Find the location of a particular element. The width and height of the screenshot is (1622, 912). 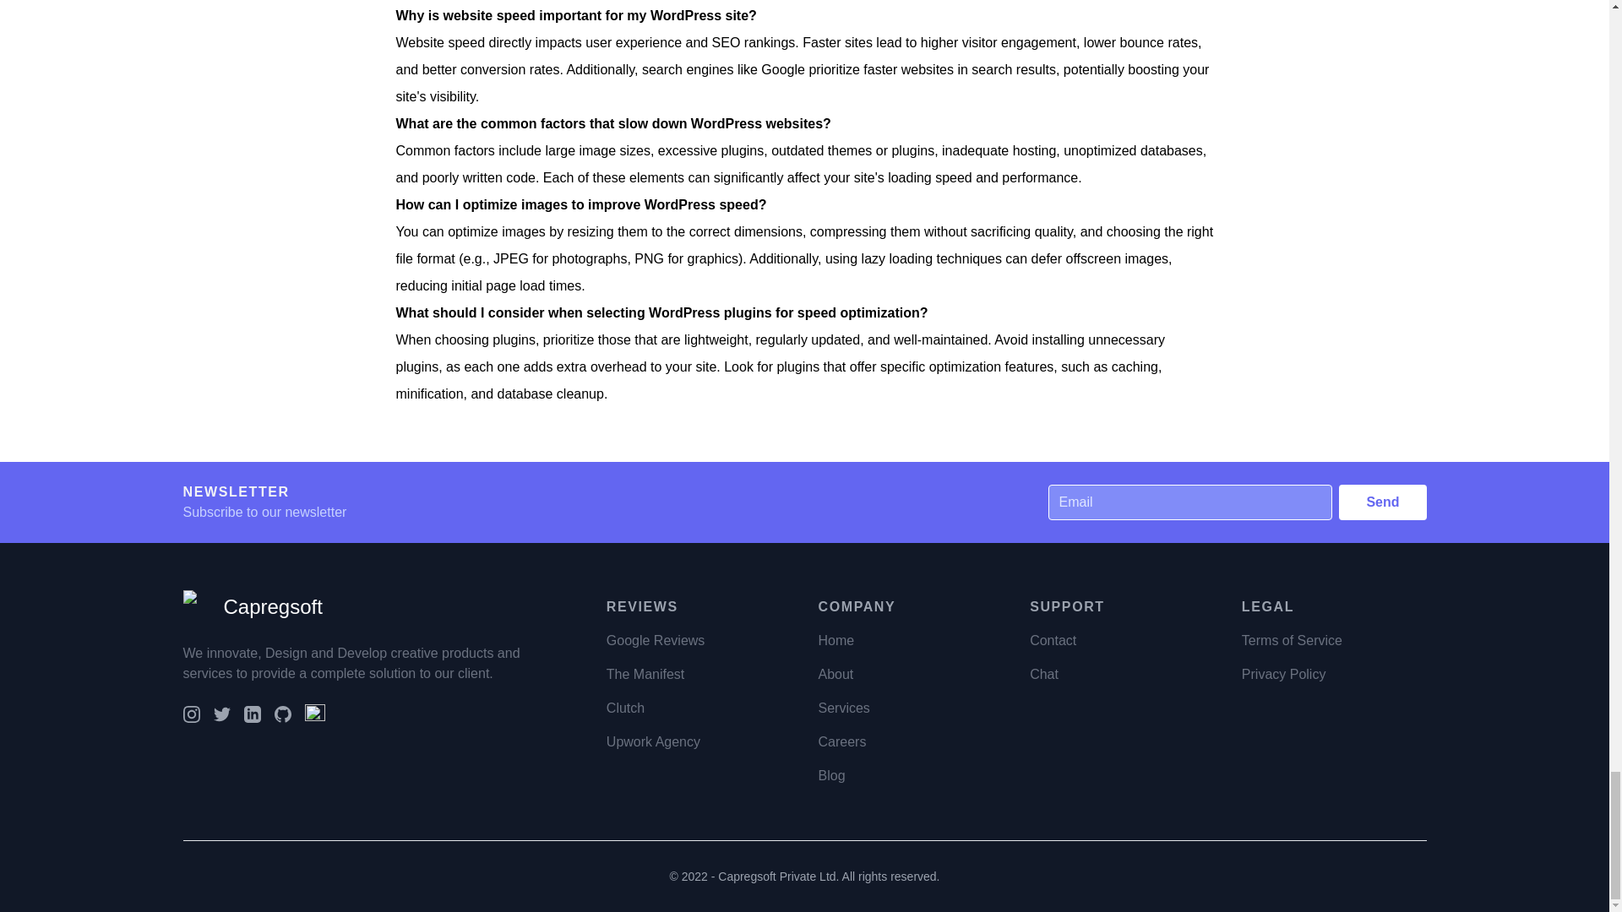

Services is located at coordinates (843, 707).